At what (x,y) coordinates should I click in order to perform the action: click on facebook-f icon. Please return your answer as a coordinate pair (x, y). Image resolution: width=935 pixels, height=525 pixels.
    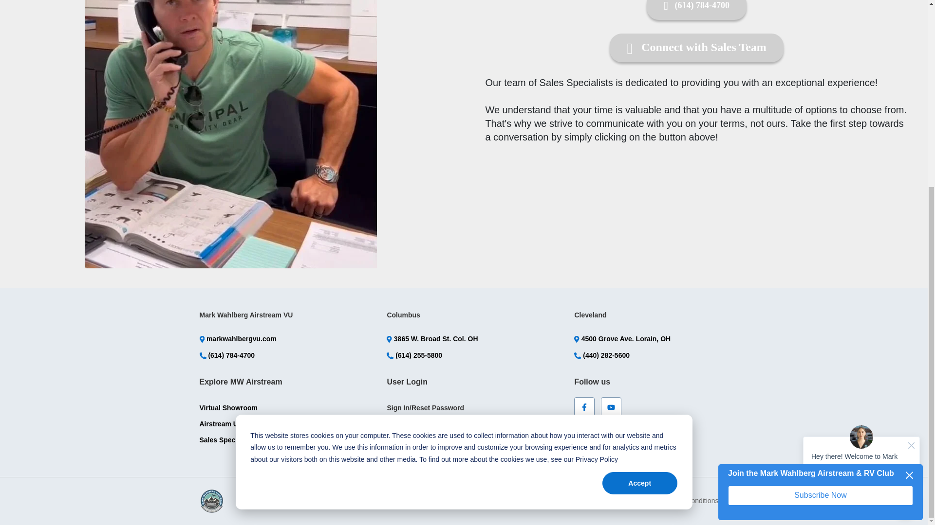
    Looking at the image, I should click on (584, 407).